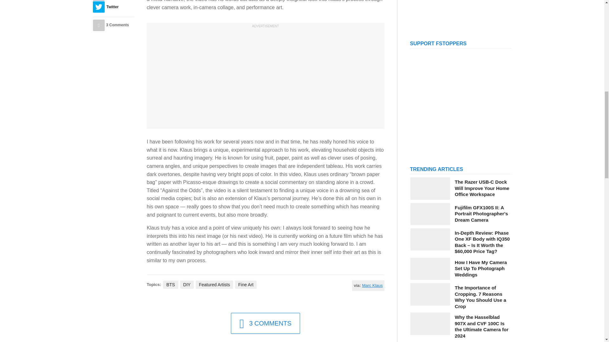 Image resolution: width=609 pixels, height=342 pixels. What do you see at coordinates (187, 284) in the screenshot?
I see `DIY` at bounding box center [187, 284].